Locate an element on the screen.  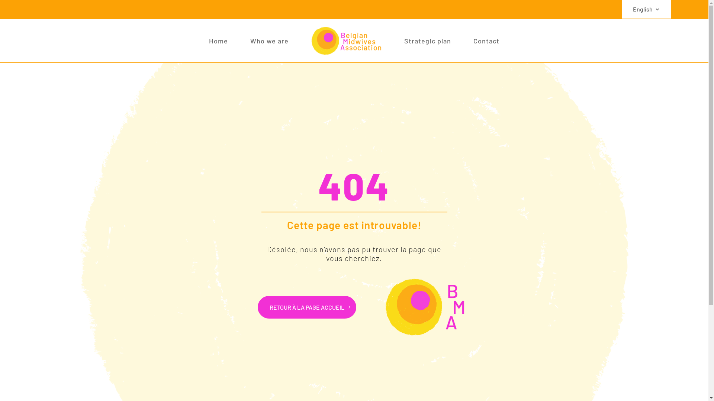
Who we are is located at coordinates (269, 41).